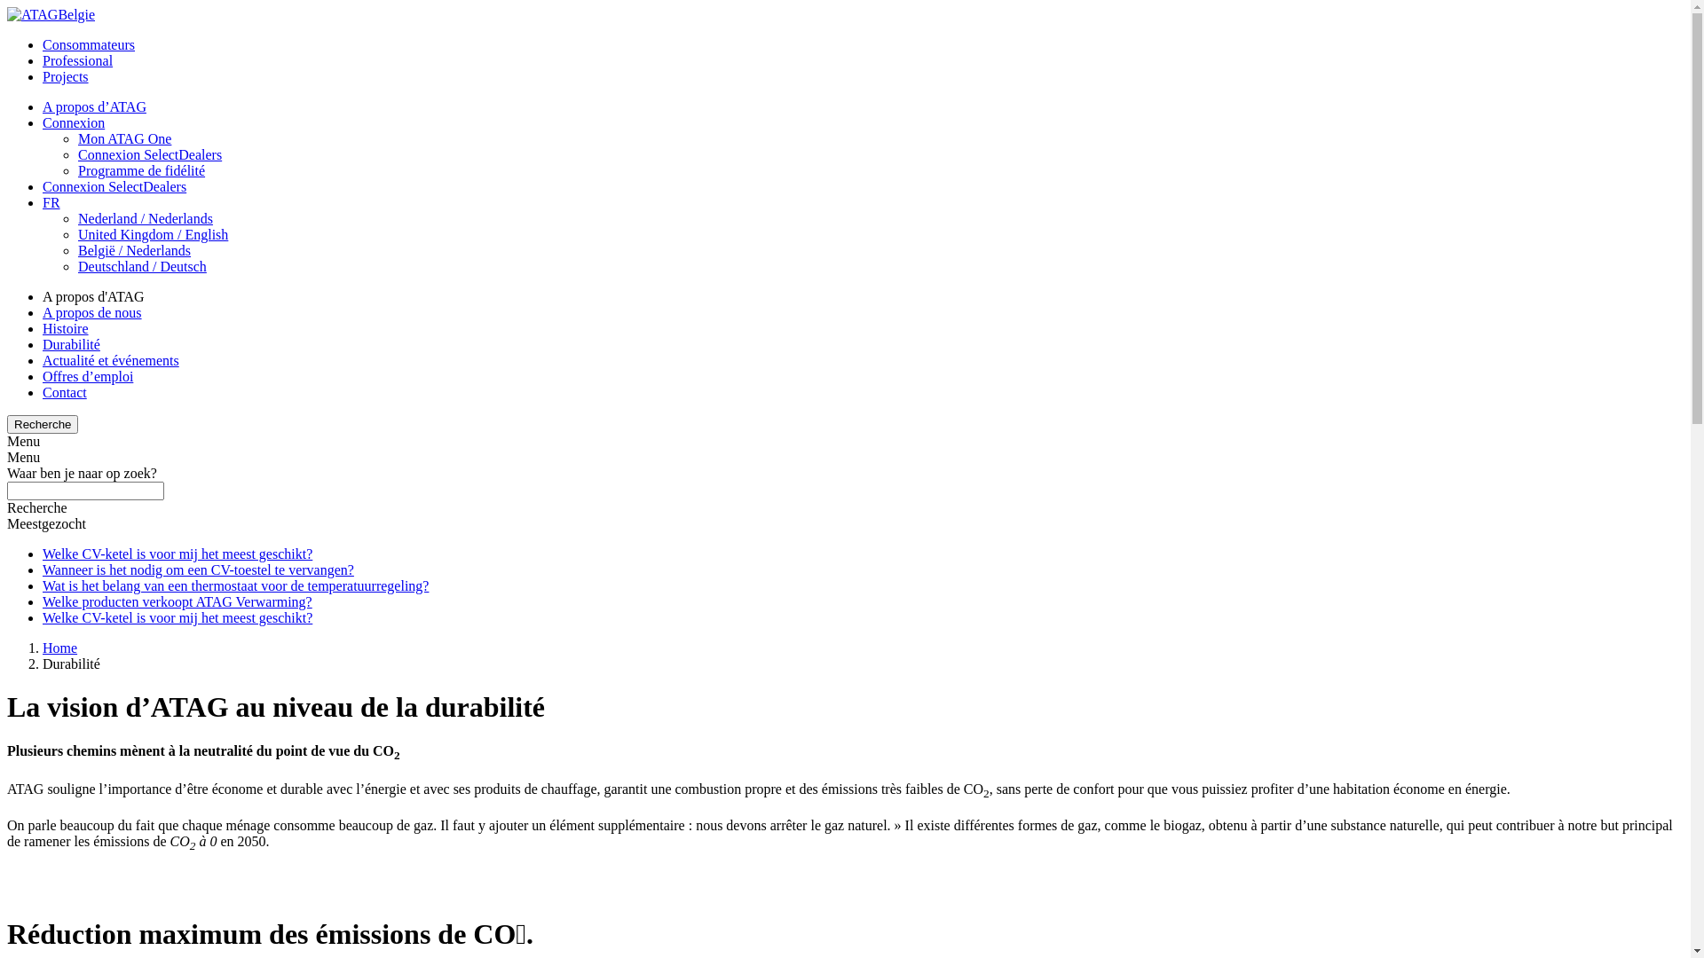  What do you see at coordinates (199, 569) in the screenshot?
I see `Wanneer is het nodig om een CV-toestel te vervangen?` at bounding box center [199, 569].